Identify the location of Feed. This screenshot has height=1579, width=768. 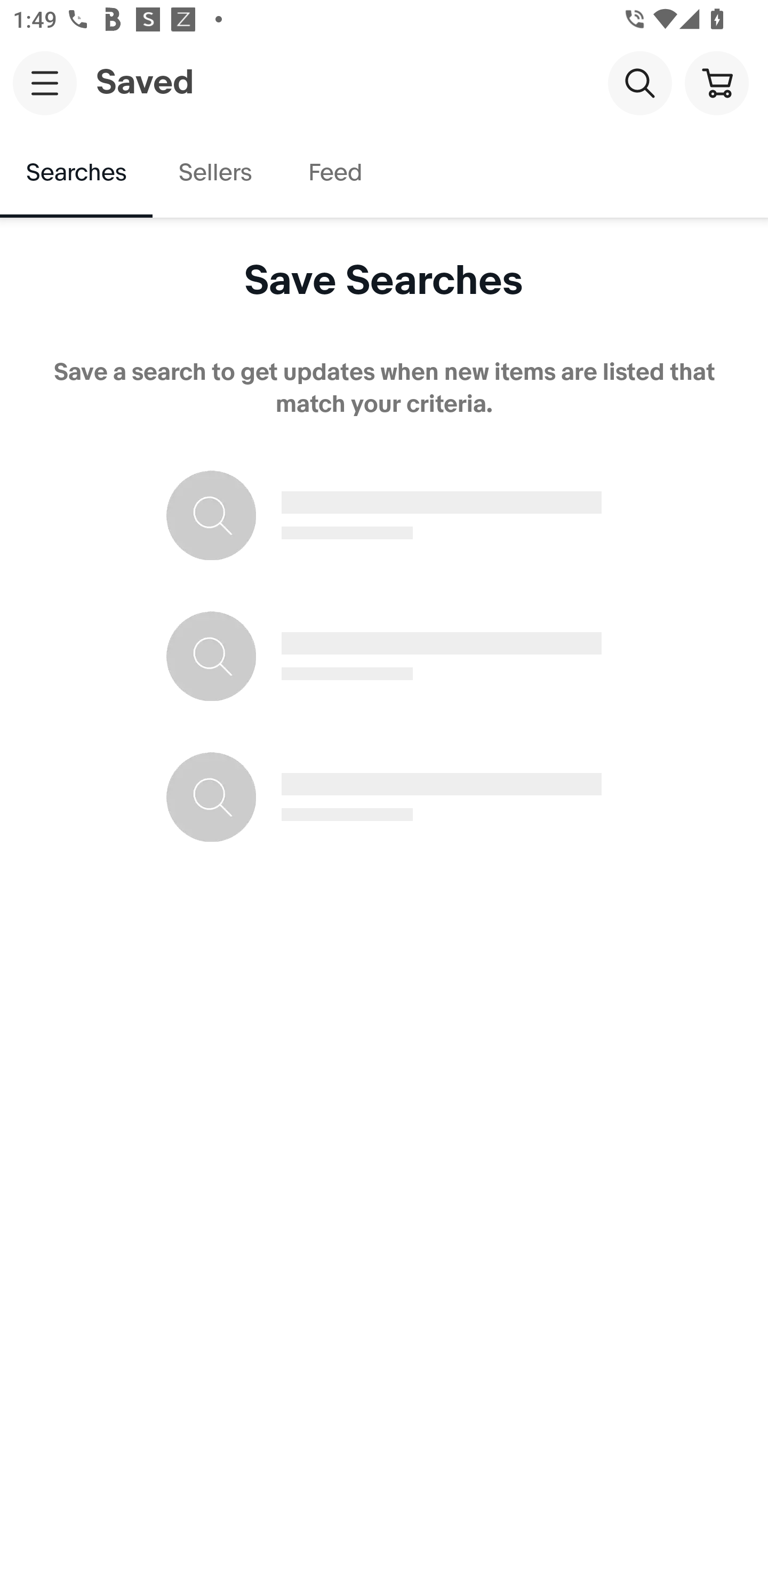
(334, 173).